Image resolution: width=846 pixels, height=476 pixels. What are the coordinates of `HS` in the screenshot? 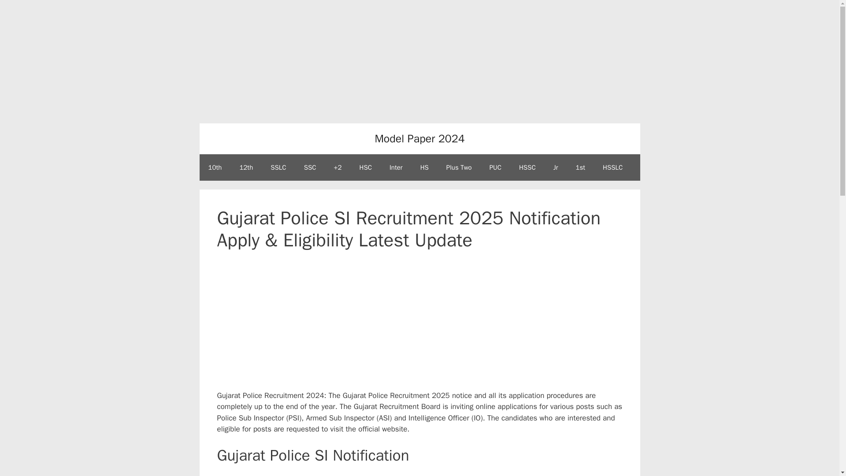 It's located at (424, 167).